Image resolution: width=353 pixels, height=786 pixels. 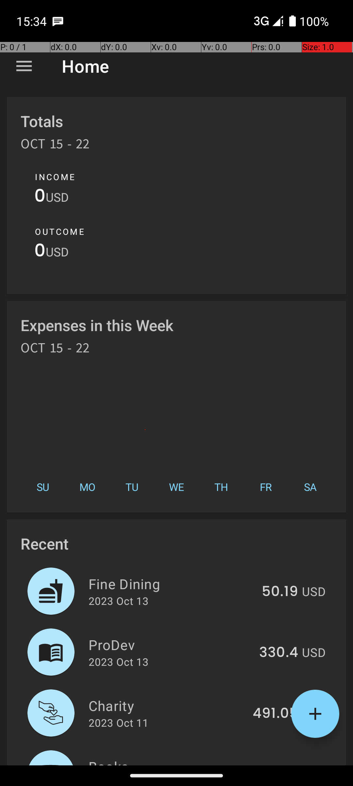 I want to click on 2023 Oct 13, so click(x=118, y=601).